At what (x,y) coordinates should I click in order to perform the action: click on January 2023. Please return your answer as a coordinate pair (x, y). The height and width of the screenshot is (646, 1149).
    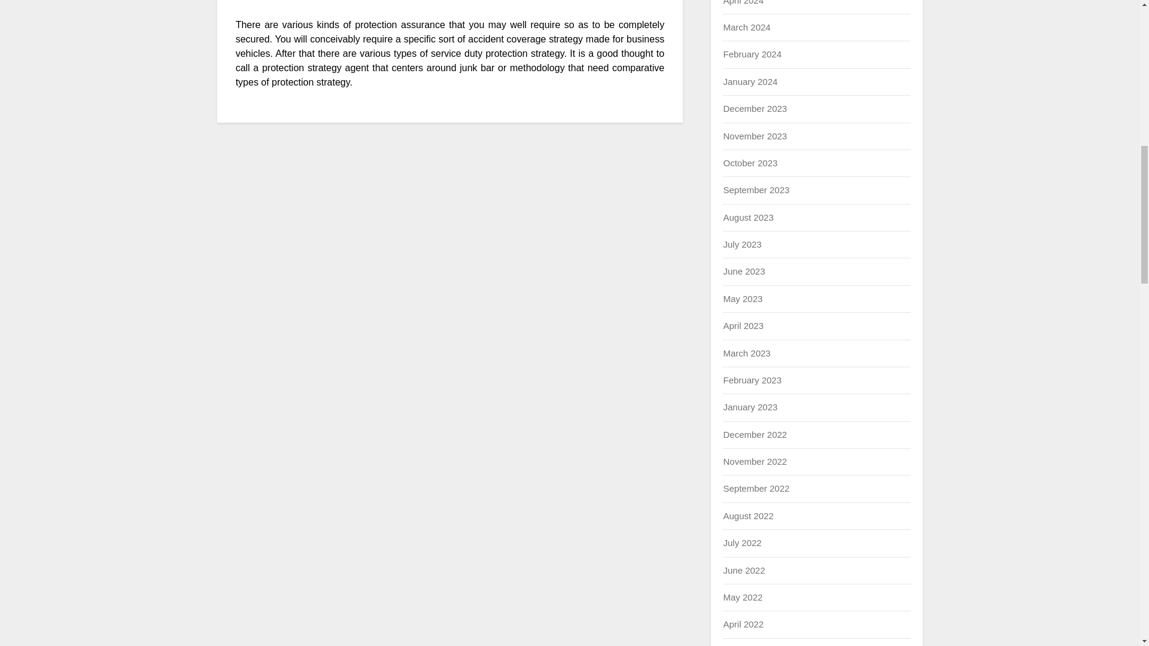
    Looking at the image, I should click on (750, 407).